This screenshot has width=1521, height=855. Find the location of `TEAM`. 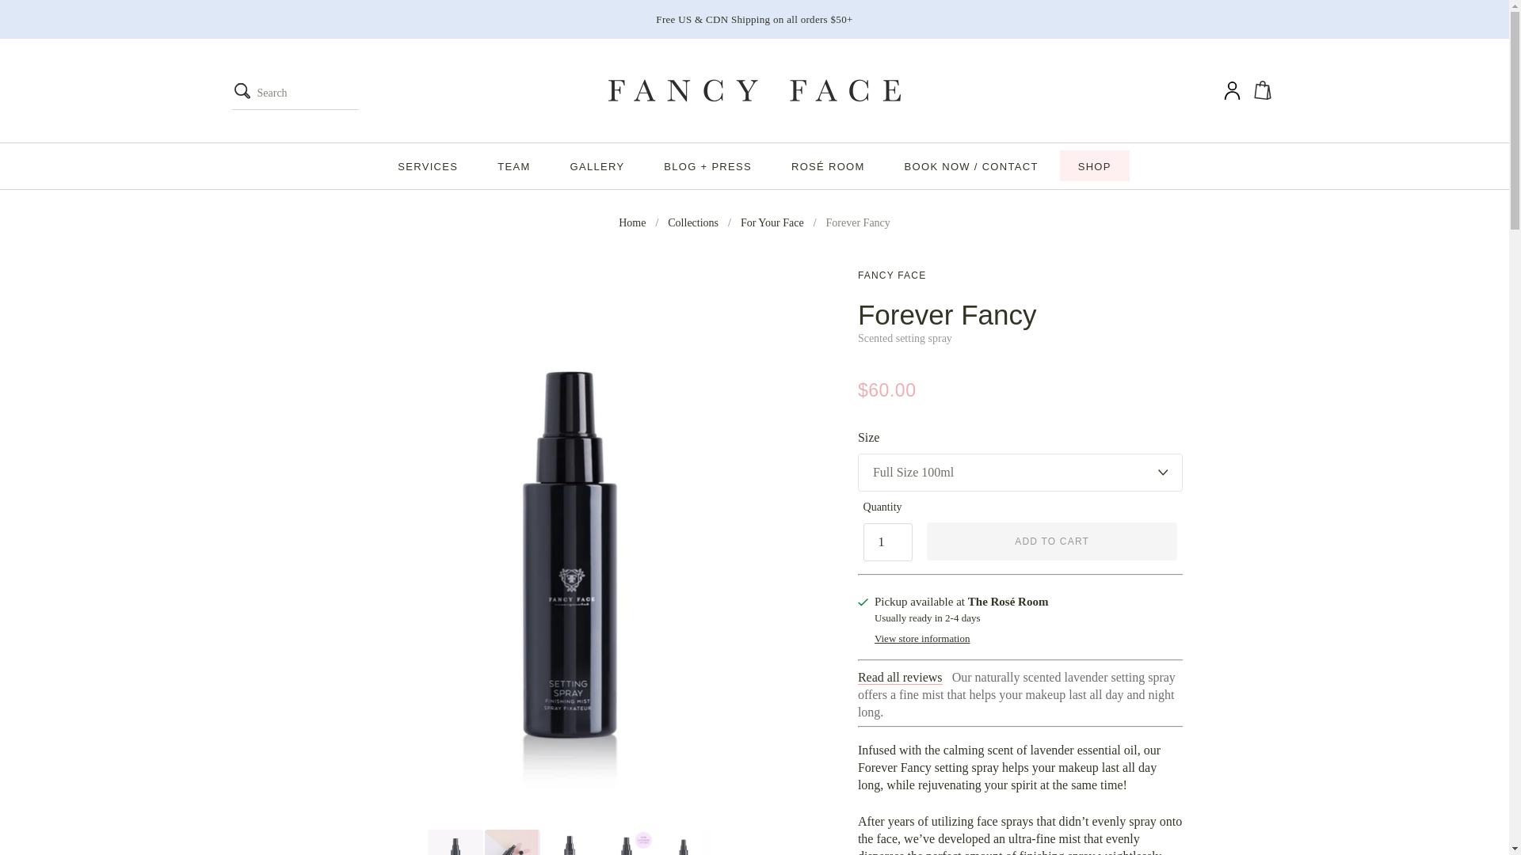

TEAM is located at coordinates (513, 165).